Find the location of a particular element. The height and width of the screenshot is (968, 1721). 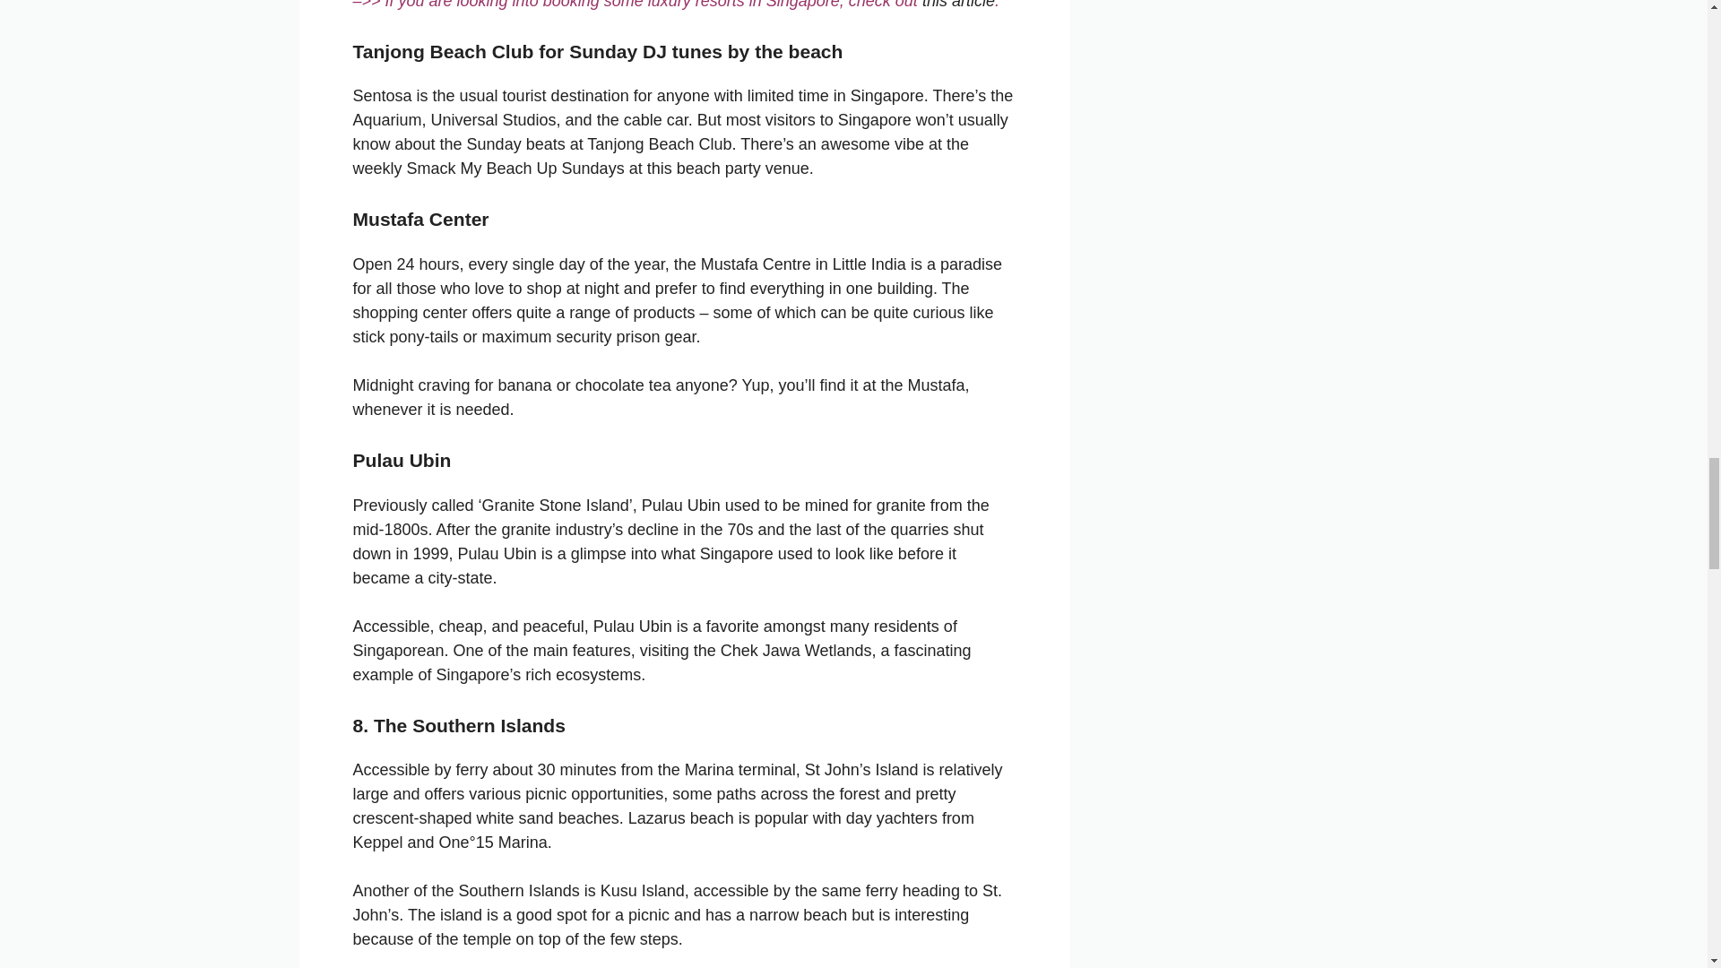

Mustafa Centre is located at coordinates (755, 264).